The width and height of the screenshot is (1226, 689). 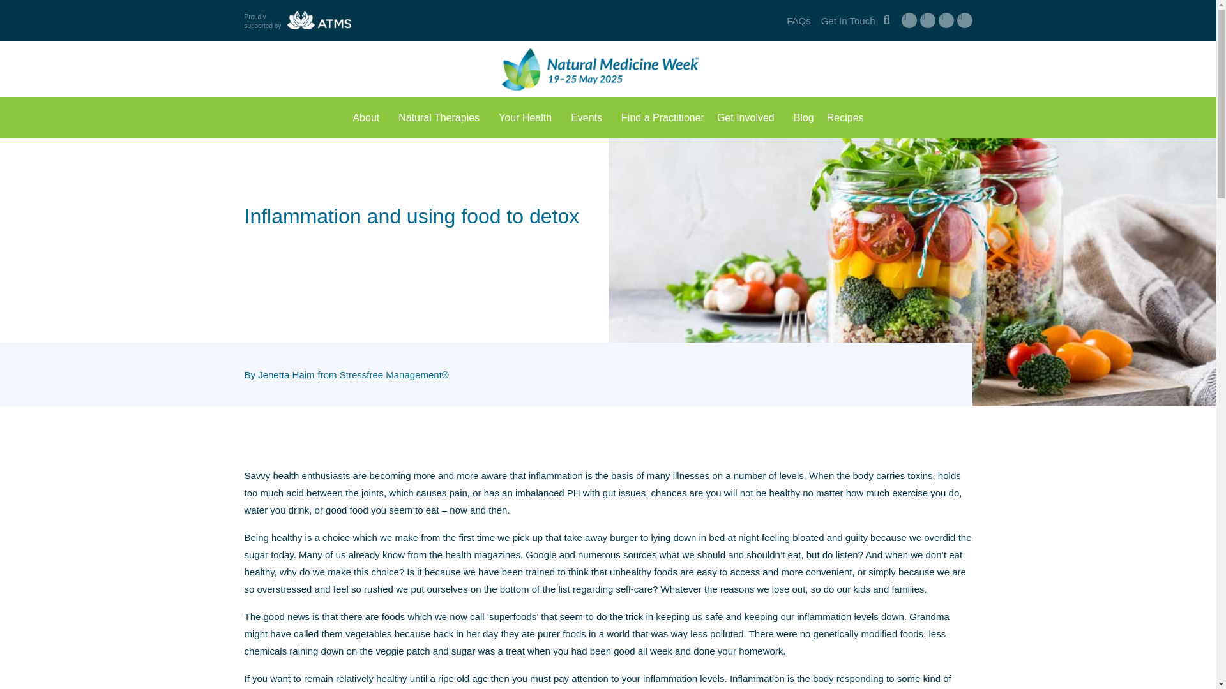 I want to click on About, so click(x=369, y=117).